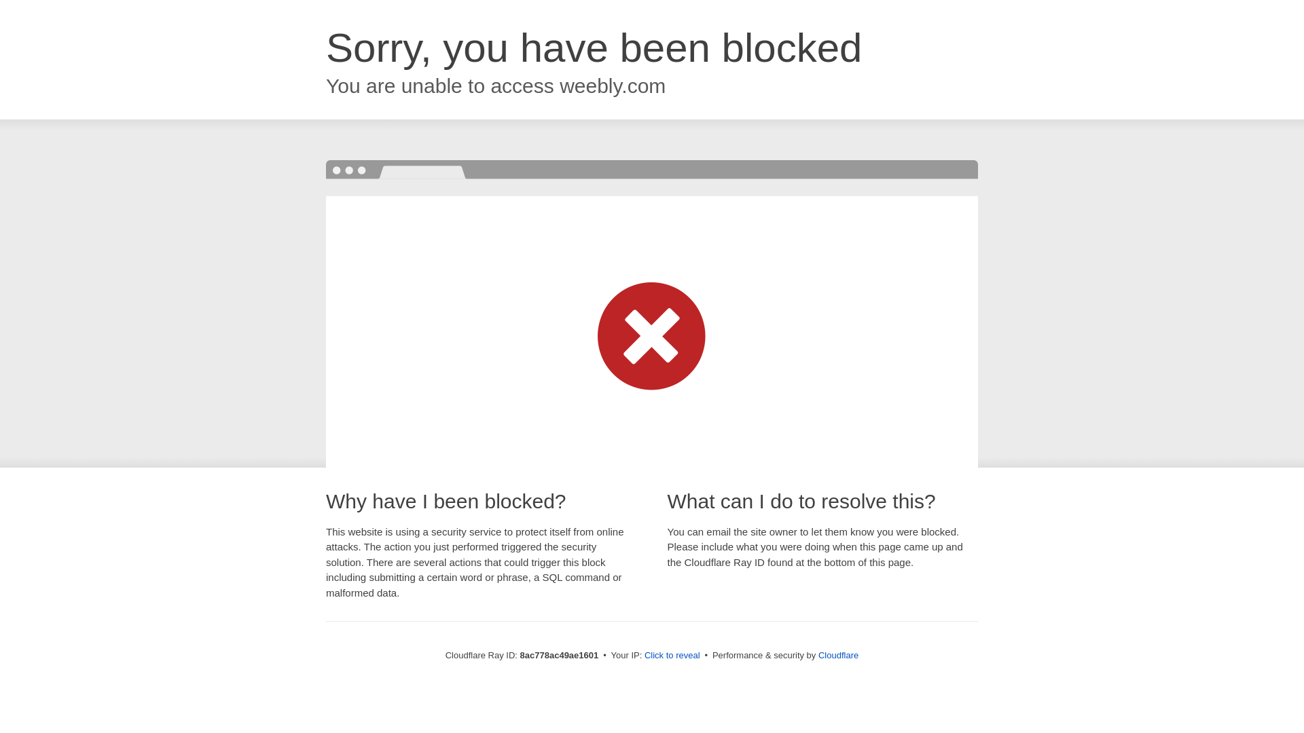  I want to click on Click to reveal, so click(672, 656).